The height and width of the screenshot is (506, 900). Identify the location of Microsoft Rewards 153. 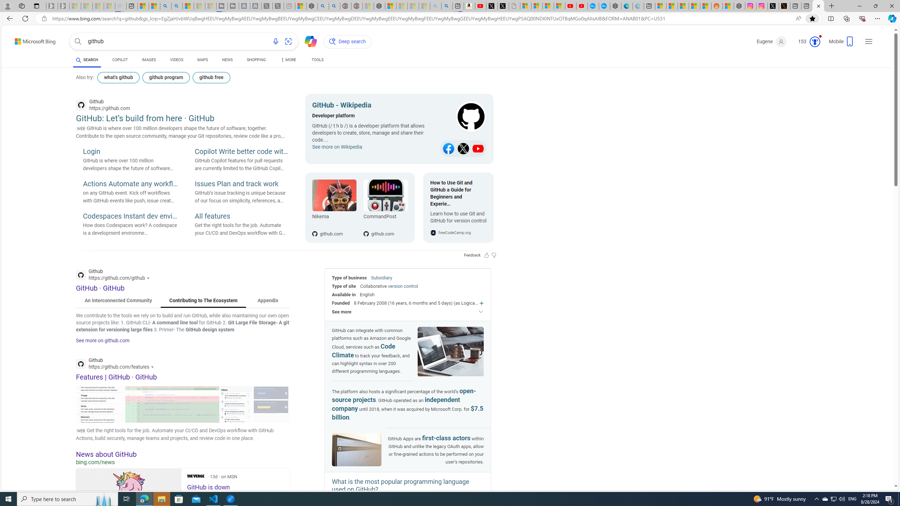
(806, 41).